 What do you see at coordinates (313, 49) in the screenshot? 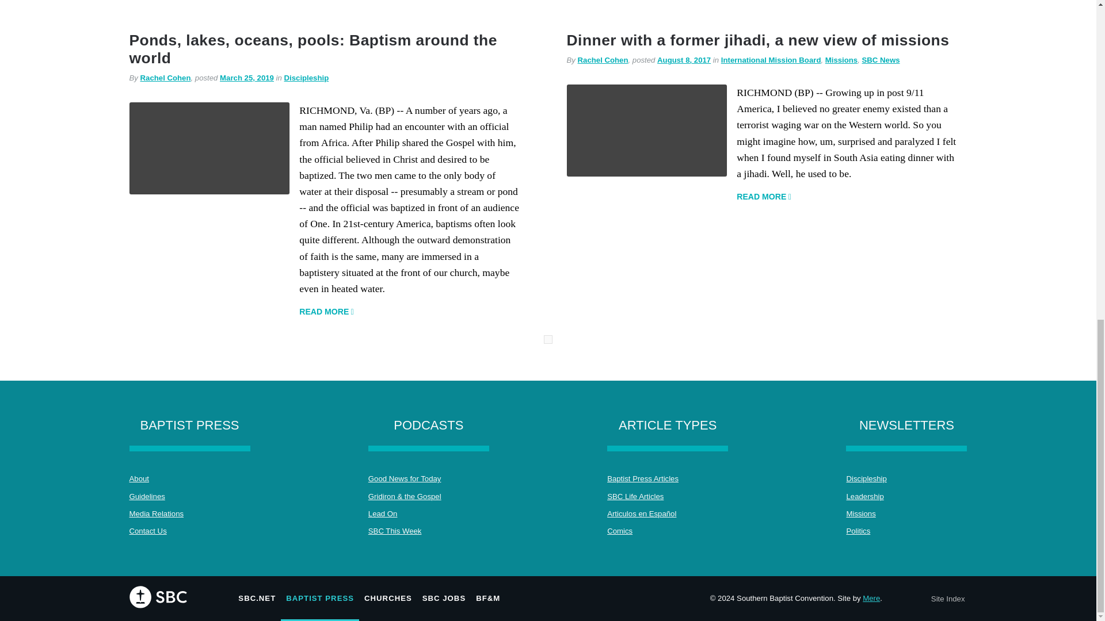
I see `Ponds, lakes, oceans, pools: Baptism around the world` at bounding box center [313, 49].